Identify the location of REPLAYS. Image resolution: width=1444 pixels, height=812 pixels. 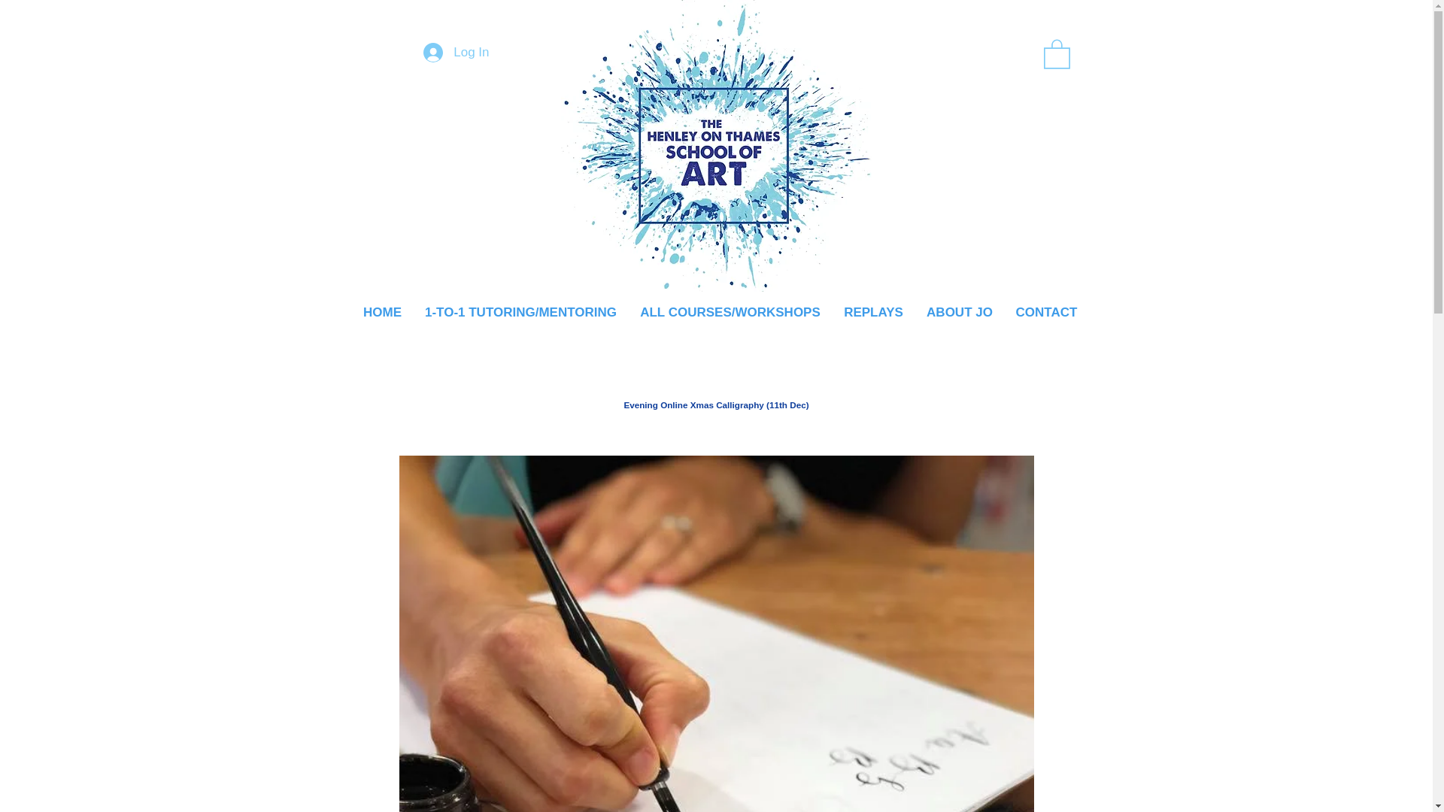
(872, 313).